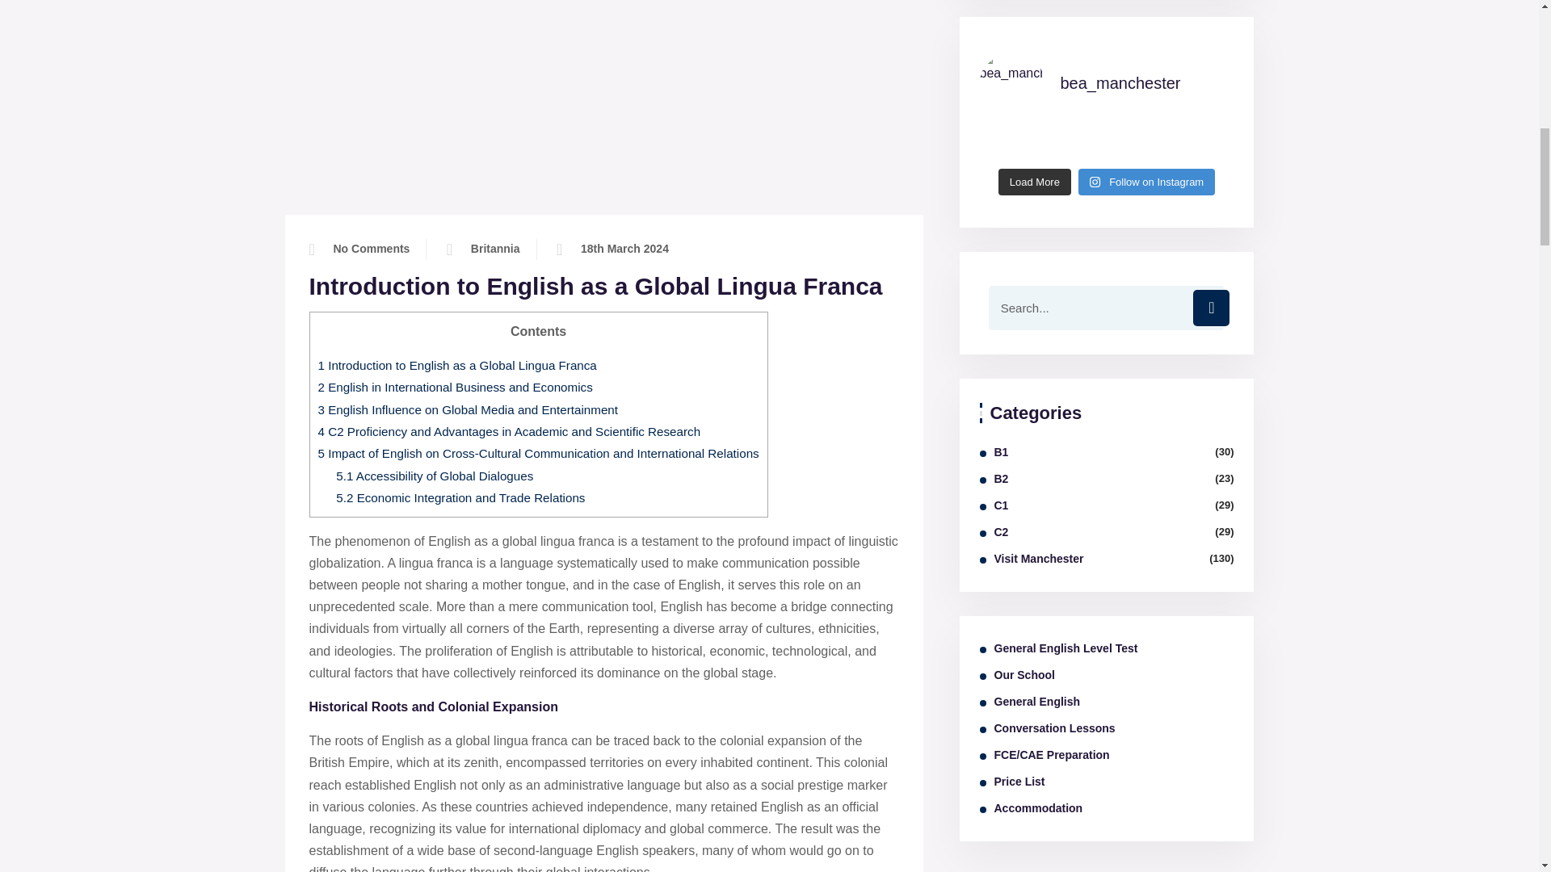 This screenshot has width=1551, height=872. I want to click on 5.1 Accessibility of Global Dialogues, so click(435, 476).